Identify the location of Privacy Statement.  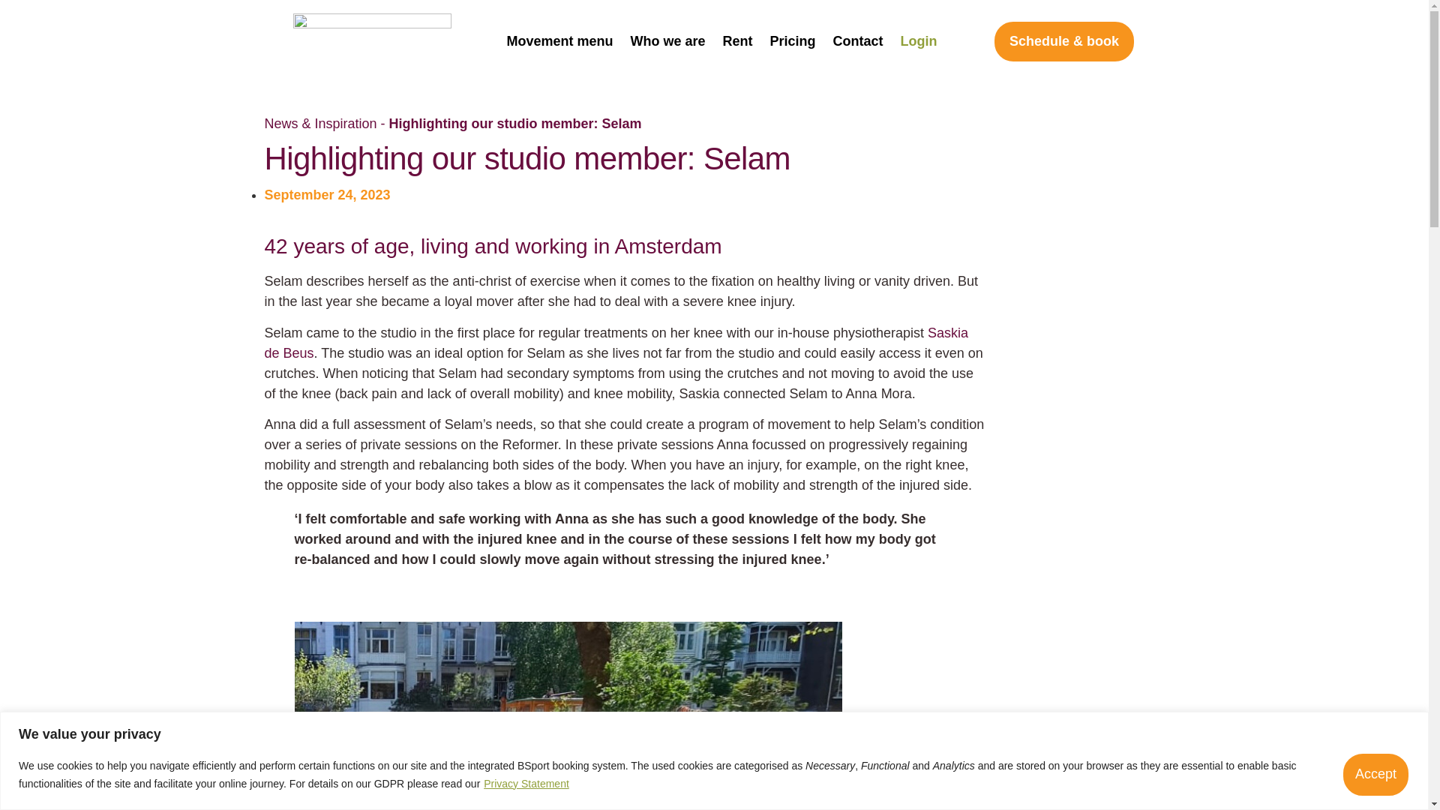
(526, 783).